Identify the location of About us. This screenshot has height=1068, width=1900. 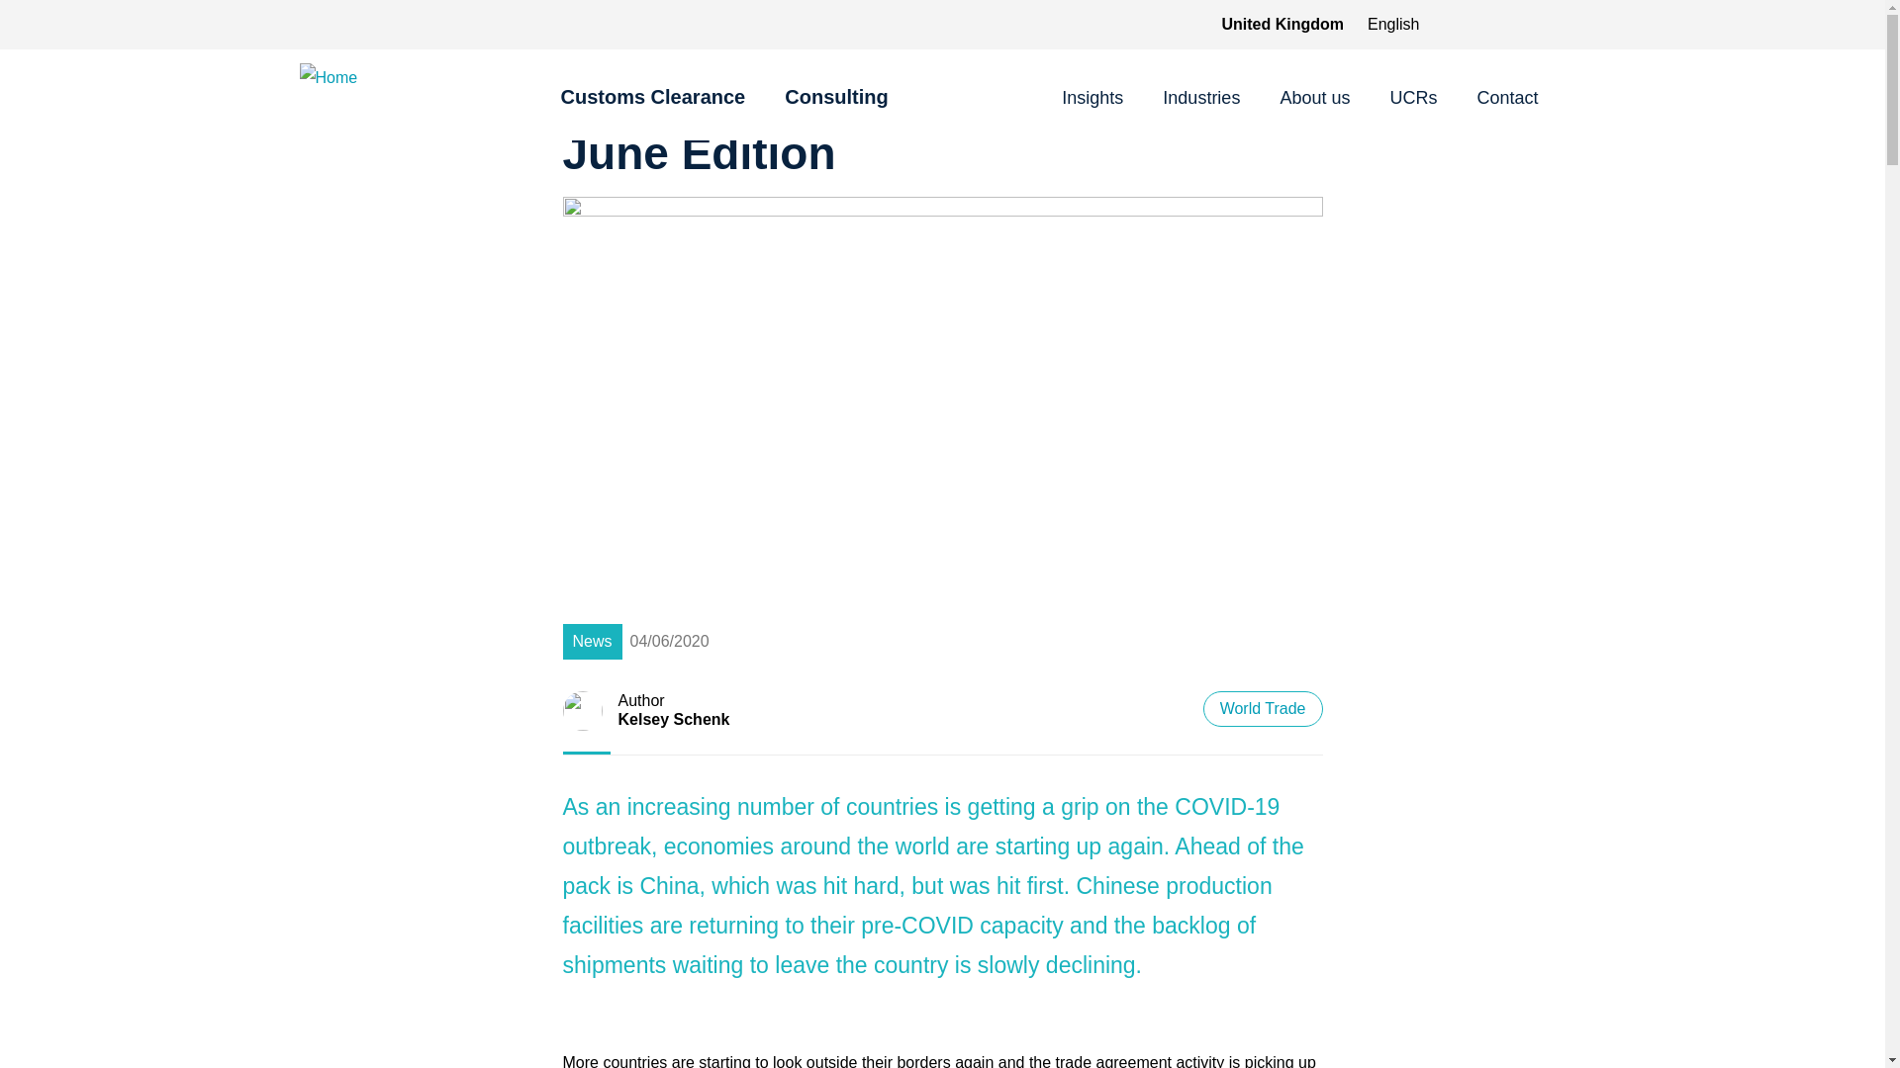
(1314, 99).